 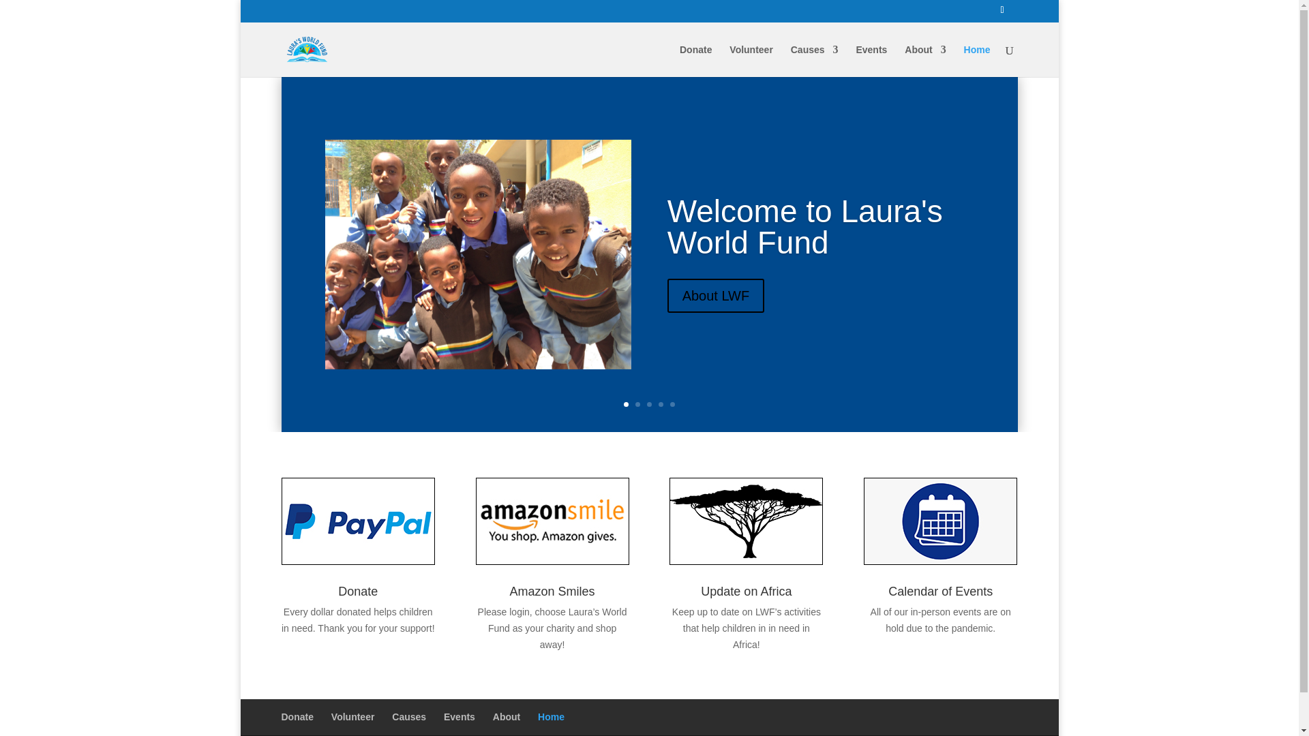 I want to click on Events, so click(x=871, y=61).